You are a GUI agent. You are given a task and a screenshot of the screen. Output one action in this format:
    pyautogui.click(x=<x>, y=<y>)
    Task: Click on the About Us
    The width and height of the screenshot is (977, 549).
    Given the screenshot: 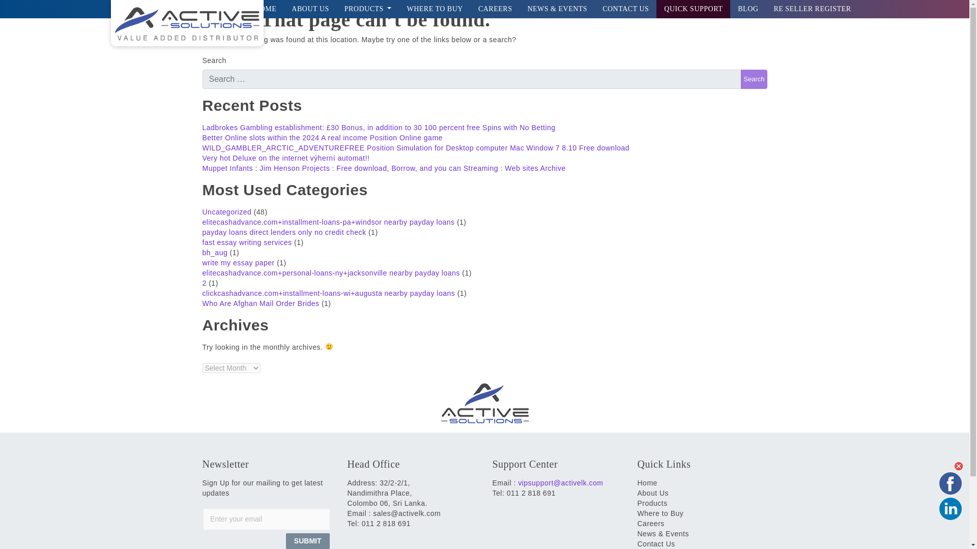 What is the action you would take?
    pyautogui.click(x=310, y=9)
    